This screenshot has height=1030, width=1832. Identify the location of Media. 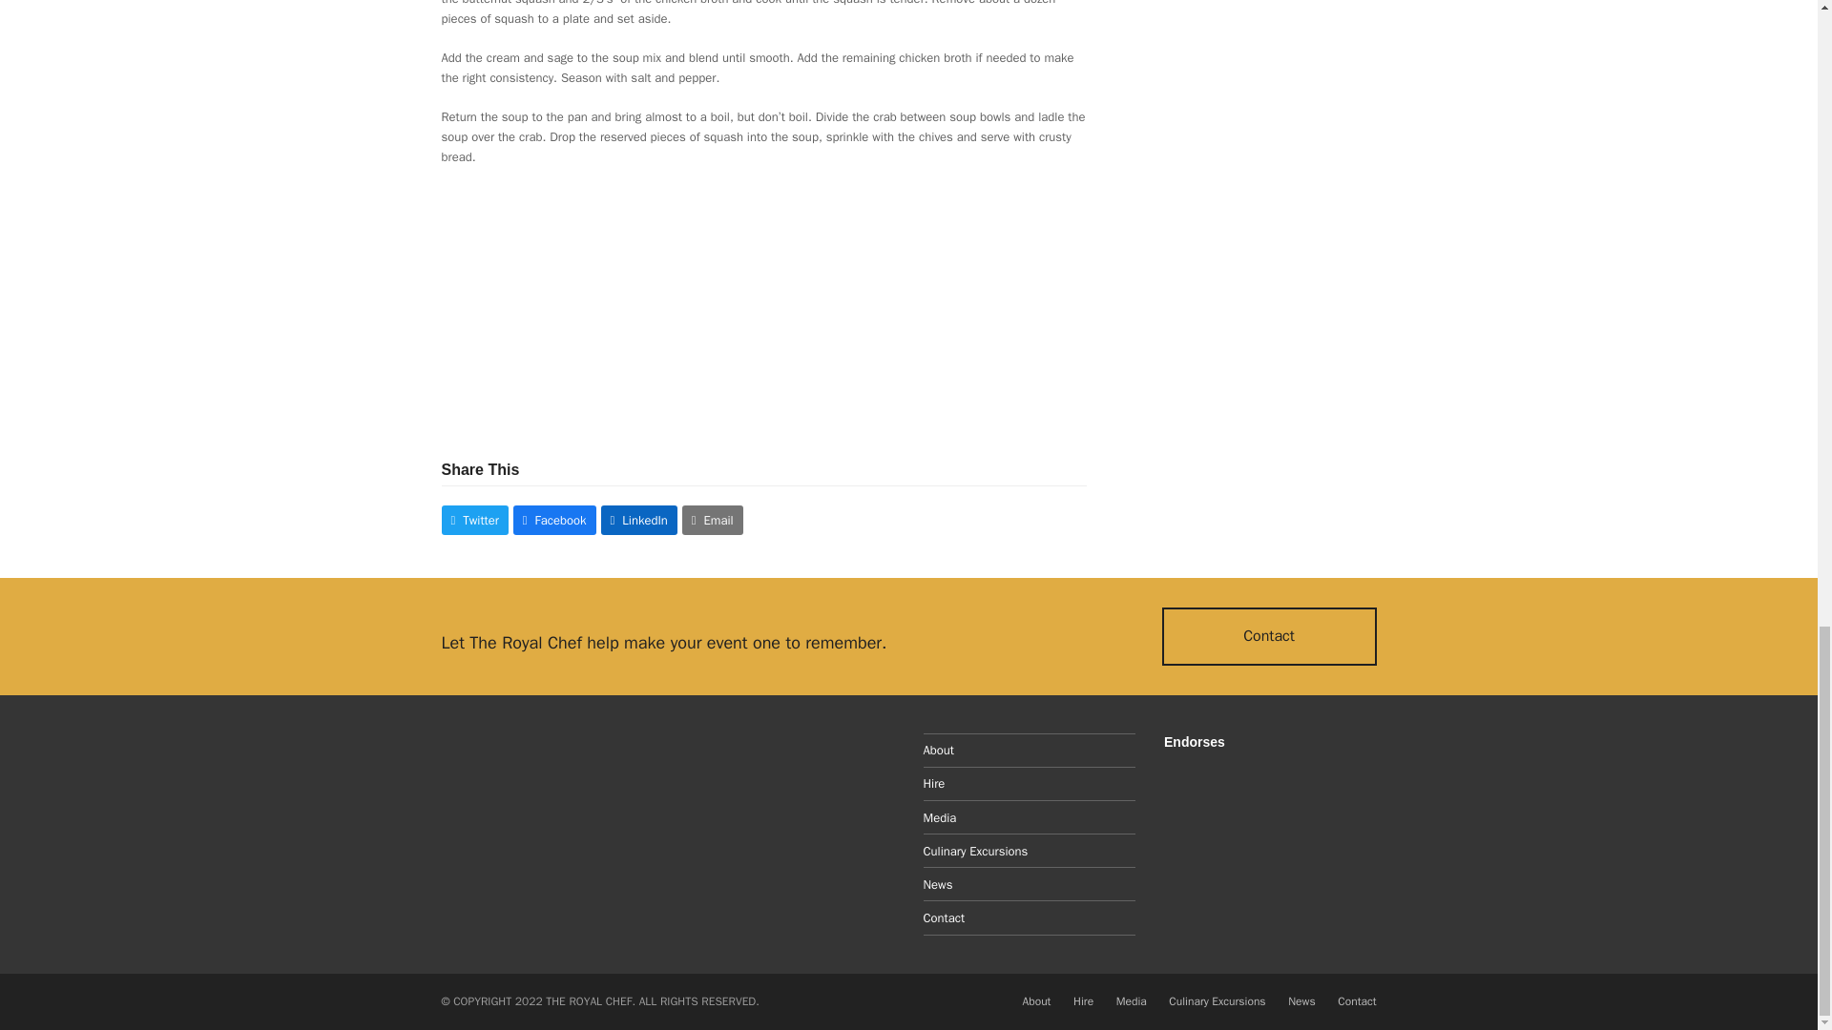
(1131, 1001).